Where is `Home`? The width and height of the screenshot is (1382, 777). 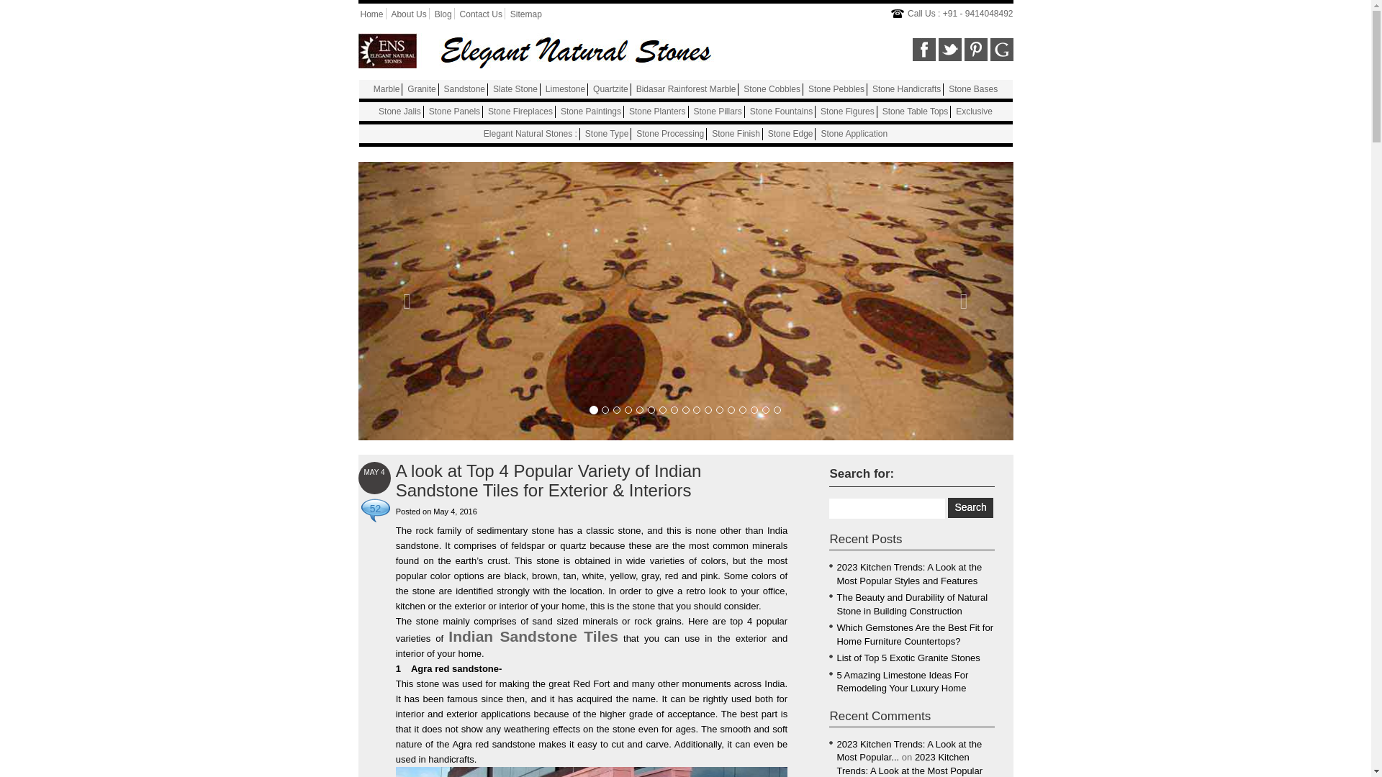 Home is located at coordinates (371, 14).